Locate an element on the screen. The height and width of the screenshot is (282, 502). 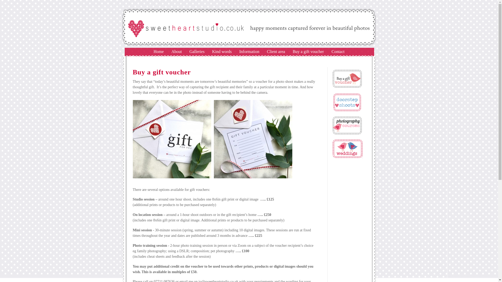
Contact is located at coordinates (338, 52).